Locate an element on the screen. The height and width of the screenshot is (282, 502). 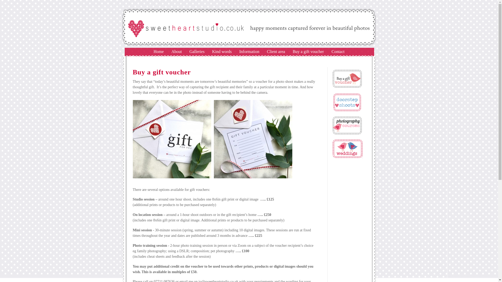
Contact is located at coordinates (338, 52).